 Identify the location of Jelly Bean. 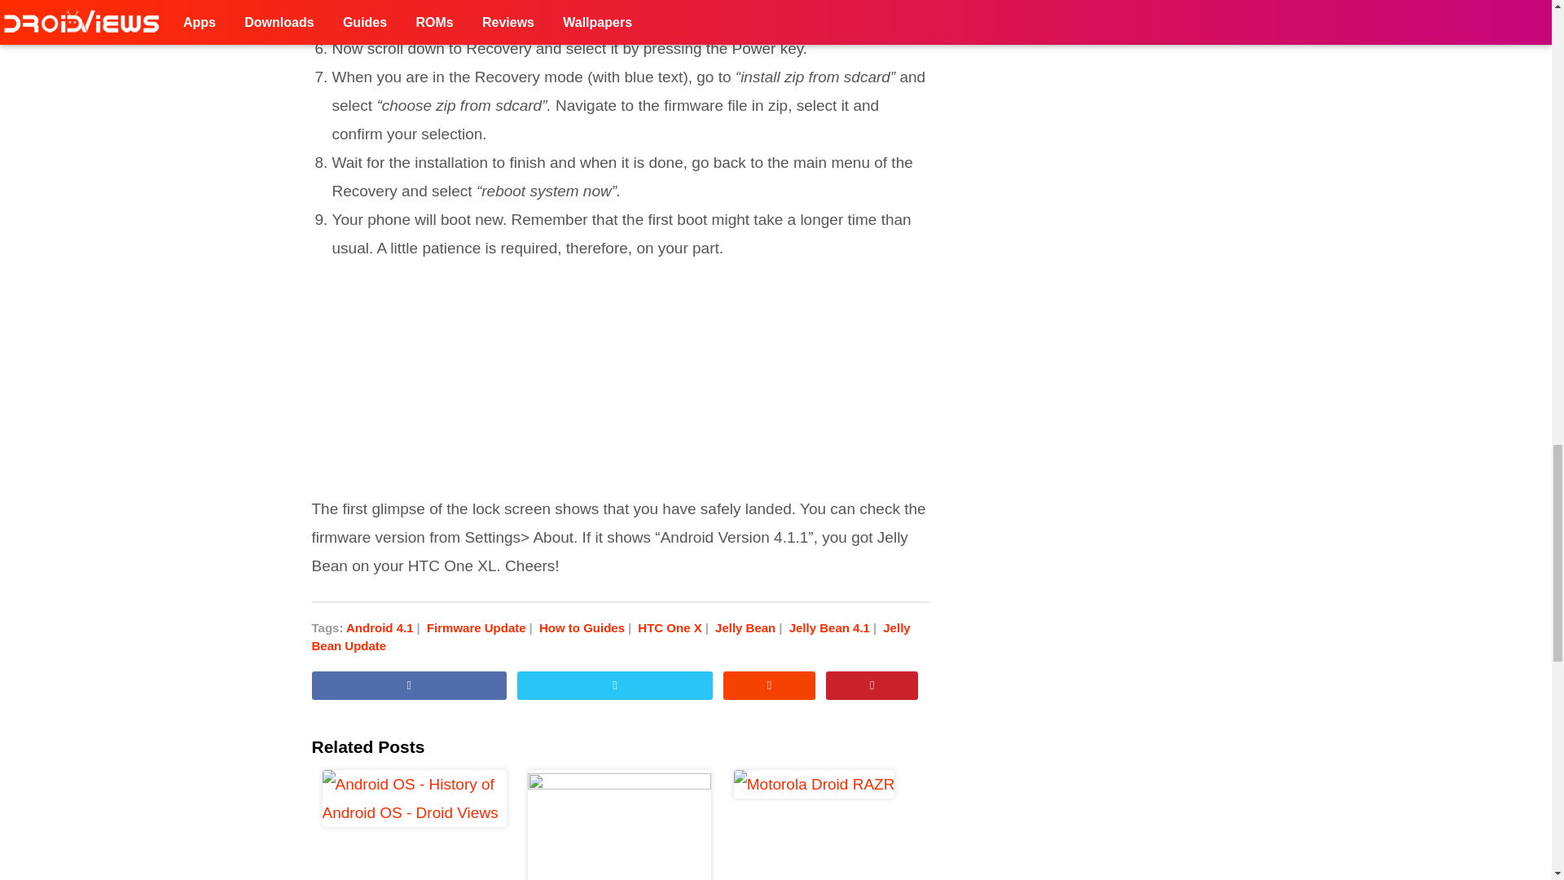
(749, 627).